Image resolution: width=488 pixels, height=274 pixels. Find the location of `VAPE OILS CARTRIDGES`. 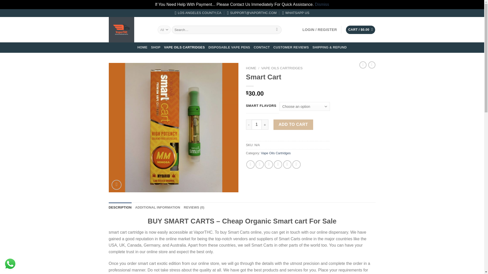

VAPE OILS CARTRIDGES is located at coordinates (282, 68).